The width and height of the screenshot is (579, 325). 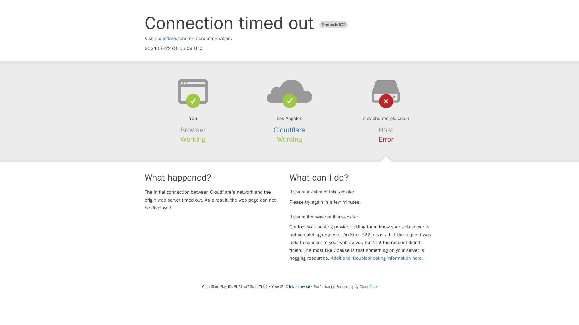 What do you see at coordinates (298, 286) in the screenshot?
I see `Click to reveal` at bounding box center [298, 286].